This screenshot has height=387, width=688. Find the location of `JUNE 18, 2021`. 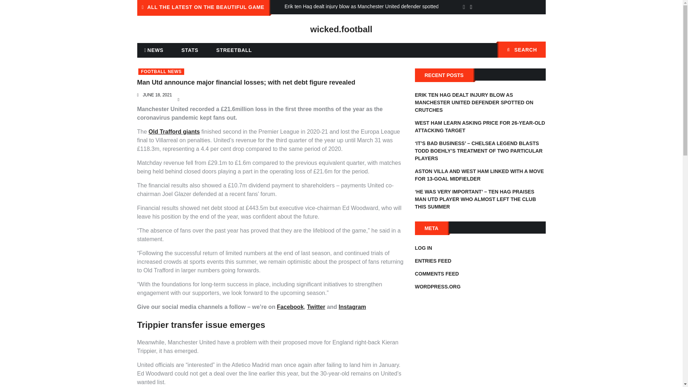

JUNE 18, 2021 is located at coordinates (157, 95).